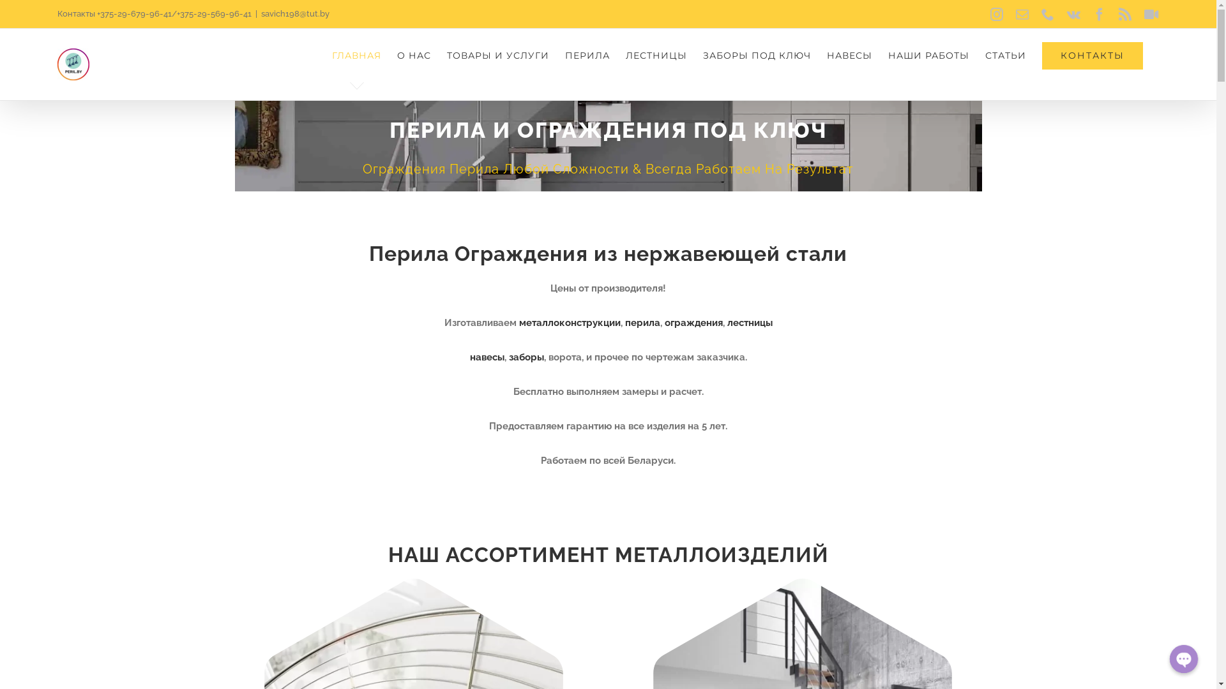 The height and width of the screenshot is (689, 1226). Describe the element at coordinates (1100, 15) in the screenshot. I see `Facebook` at that location.